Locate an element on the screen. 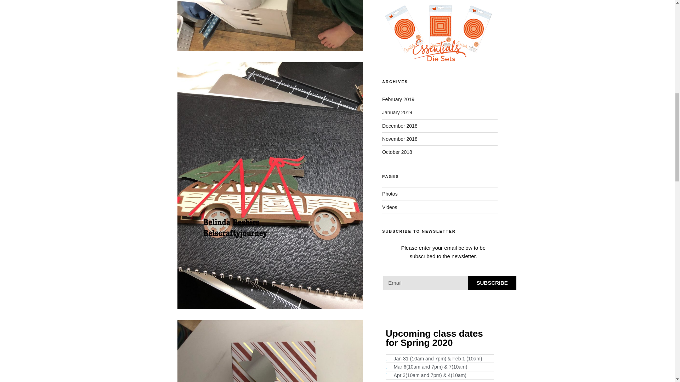 The width and height of the screenshot is (680, 382). December 2018 is located at coordinates (399, 126).